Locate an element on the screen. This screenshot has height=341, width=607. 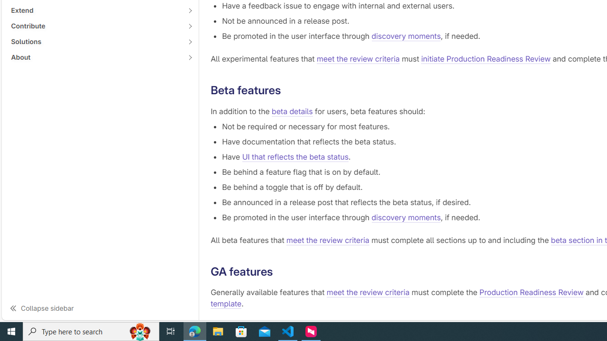
Contribute is located at coordinates (95, 26).